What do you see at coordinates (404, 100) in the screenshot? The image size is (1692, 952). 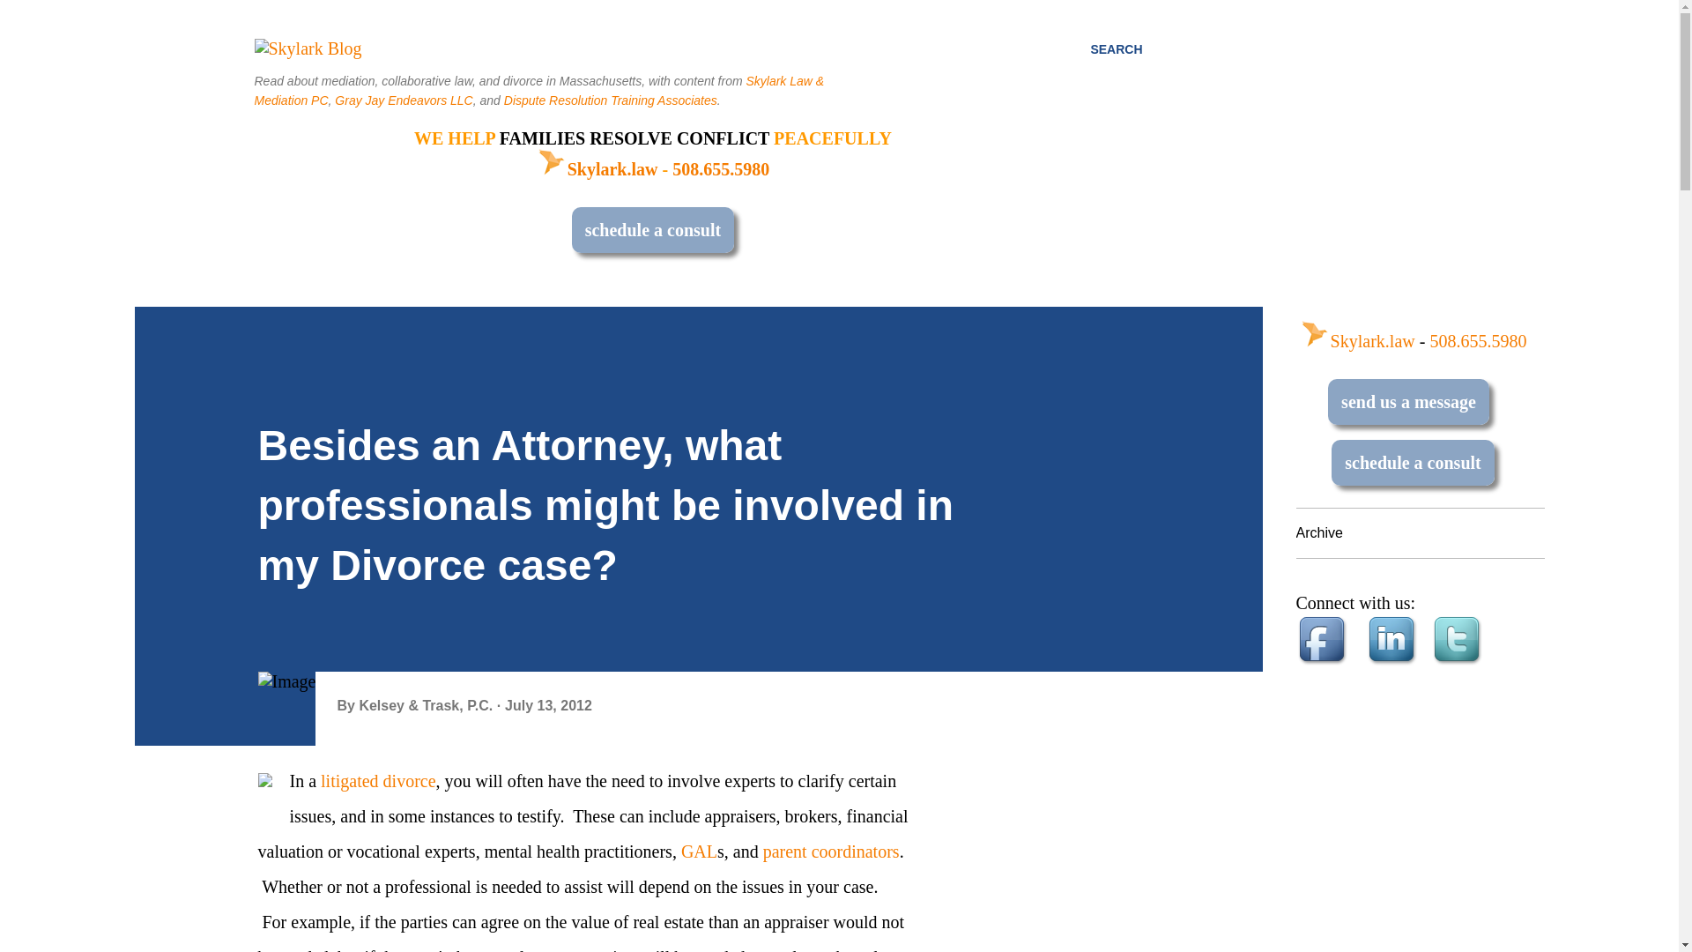 I see `Gray Jay Endeavors LLC` at bounding box center [404, 100].